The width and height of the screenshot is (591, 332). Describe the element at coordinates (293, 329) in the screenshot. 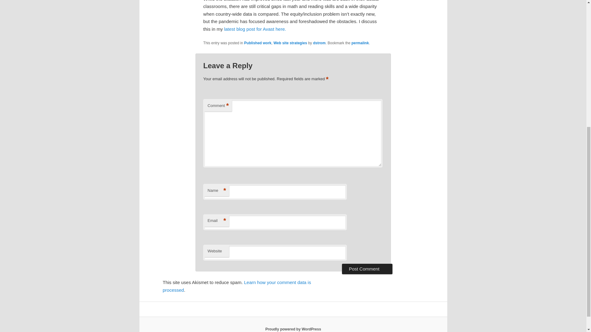

I see `Semantic Personal Publishing Platform` at that location.